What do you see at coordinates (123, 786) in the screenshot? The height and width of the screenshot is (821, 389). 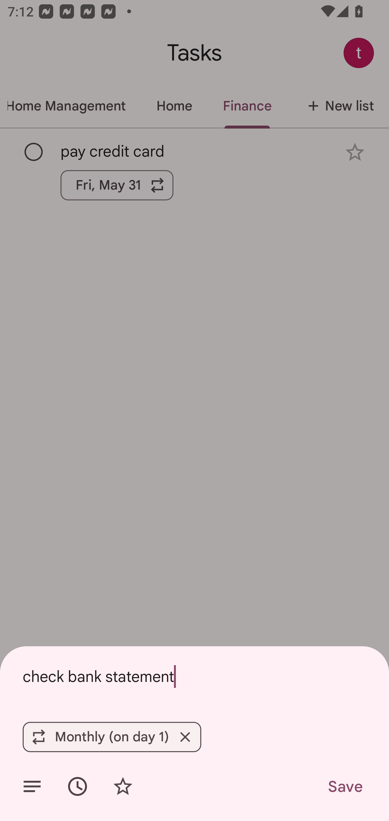 I see `Add star` at bounding box center [123, 786].